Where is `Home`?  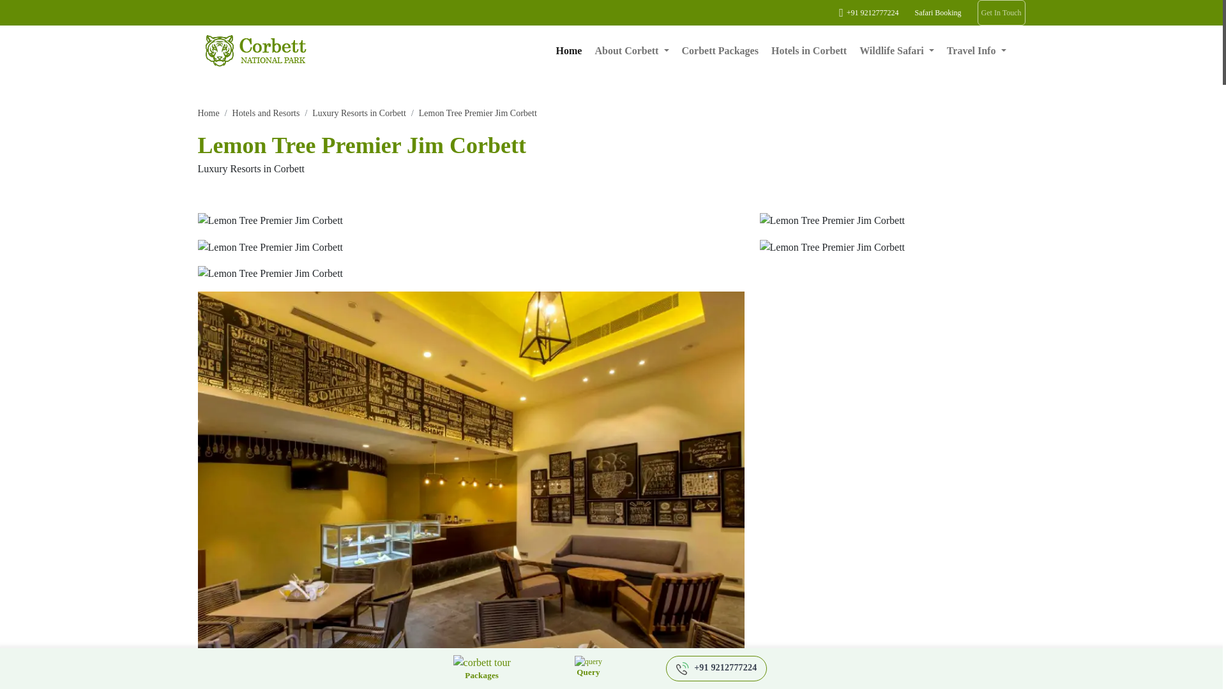 Home is located at coordinates (208, 112).